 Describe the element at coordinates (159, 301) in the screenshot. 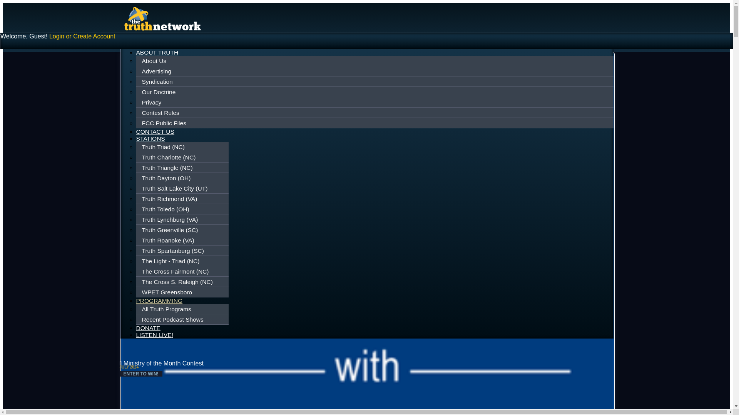

I see `PROGRAMMING` at that location.